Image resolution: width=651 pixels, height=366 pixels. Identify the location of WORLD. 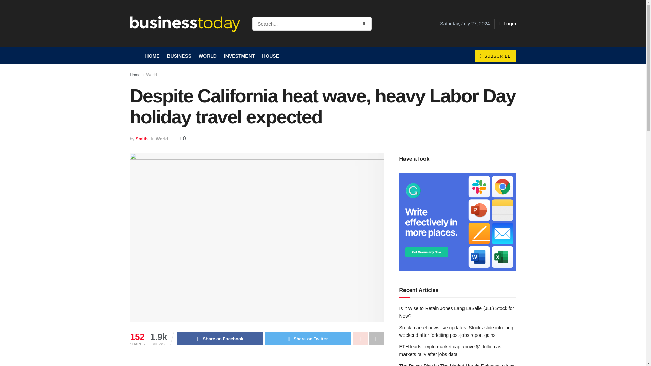
(208, 56).